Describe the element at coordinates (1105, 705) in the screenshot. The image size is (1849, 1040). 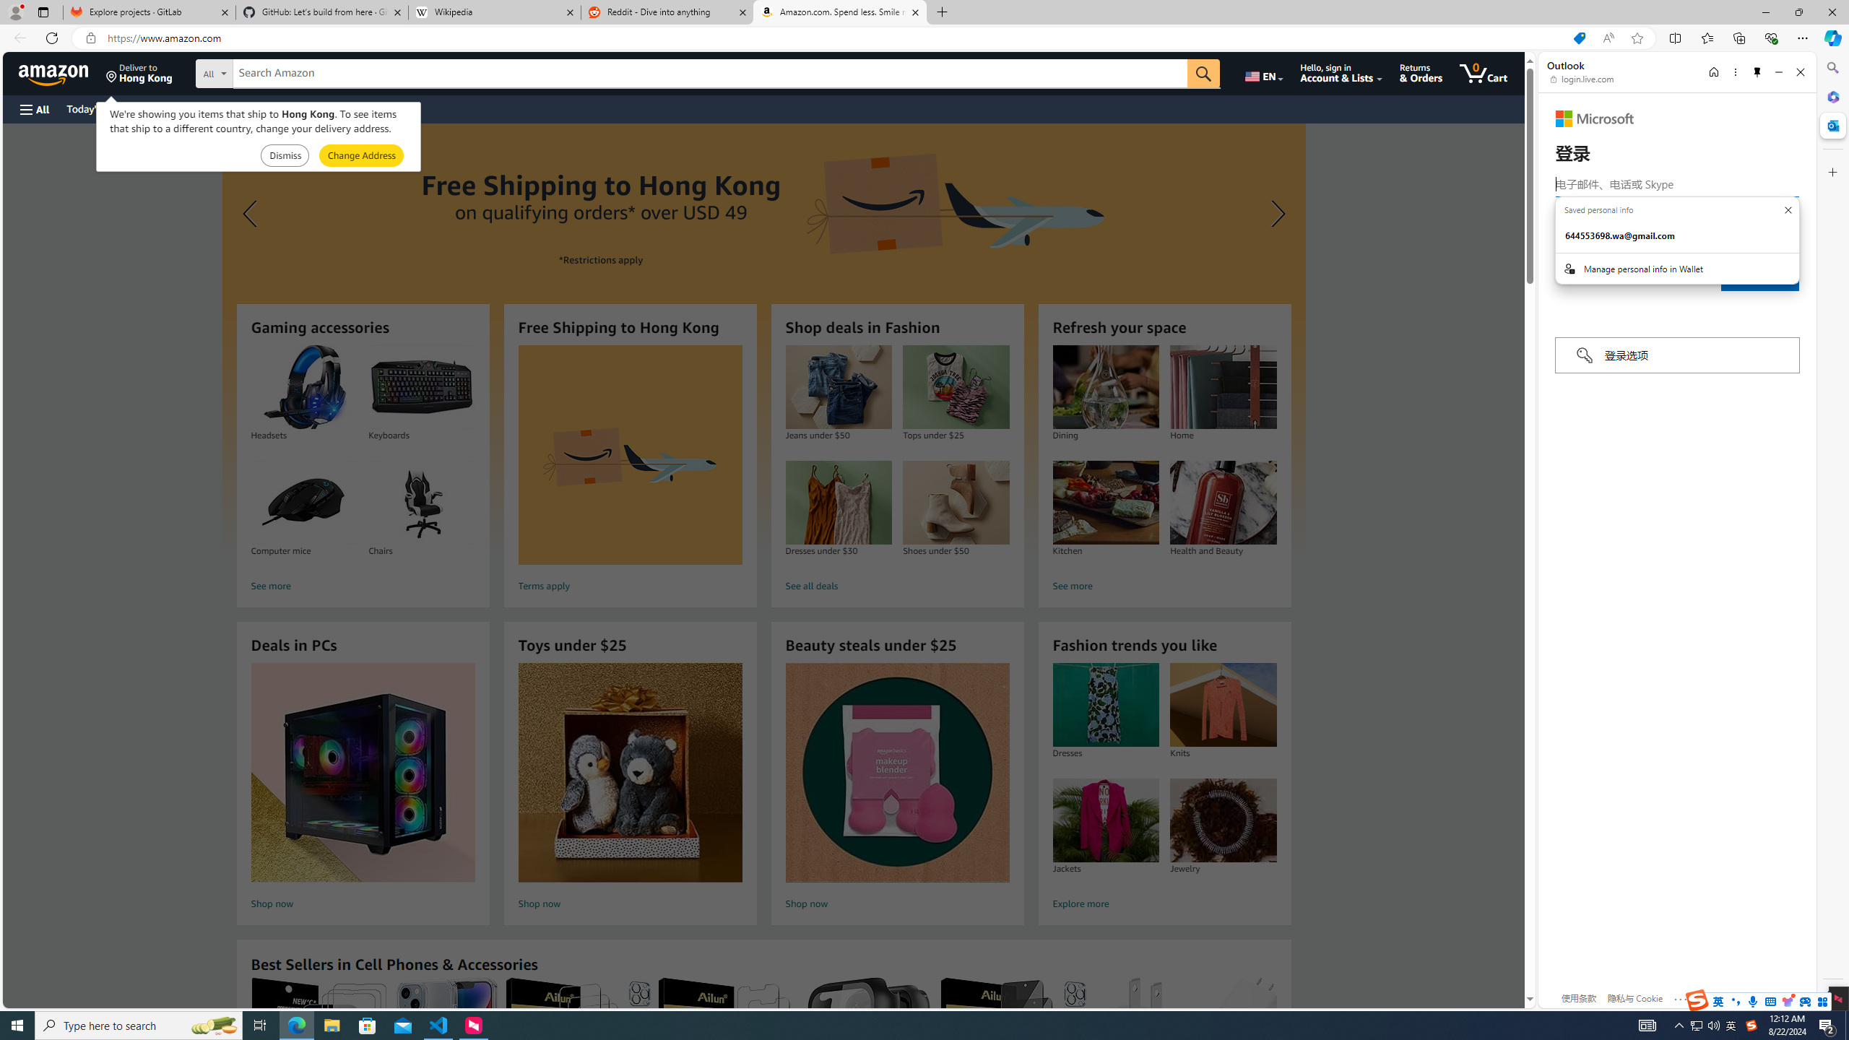
I see `Dresses` at that location.